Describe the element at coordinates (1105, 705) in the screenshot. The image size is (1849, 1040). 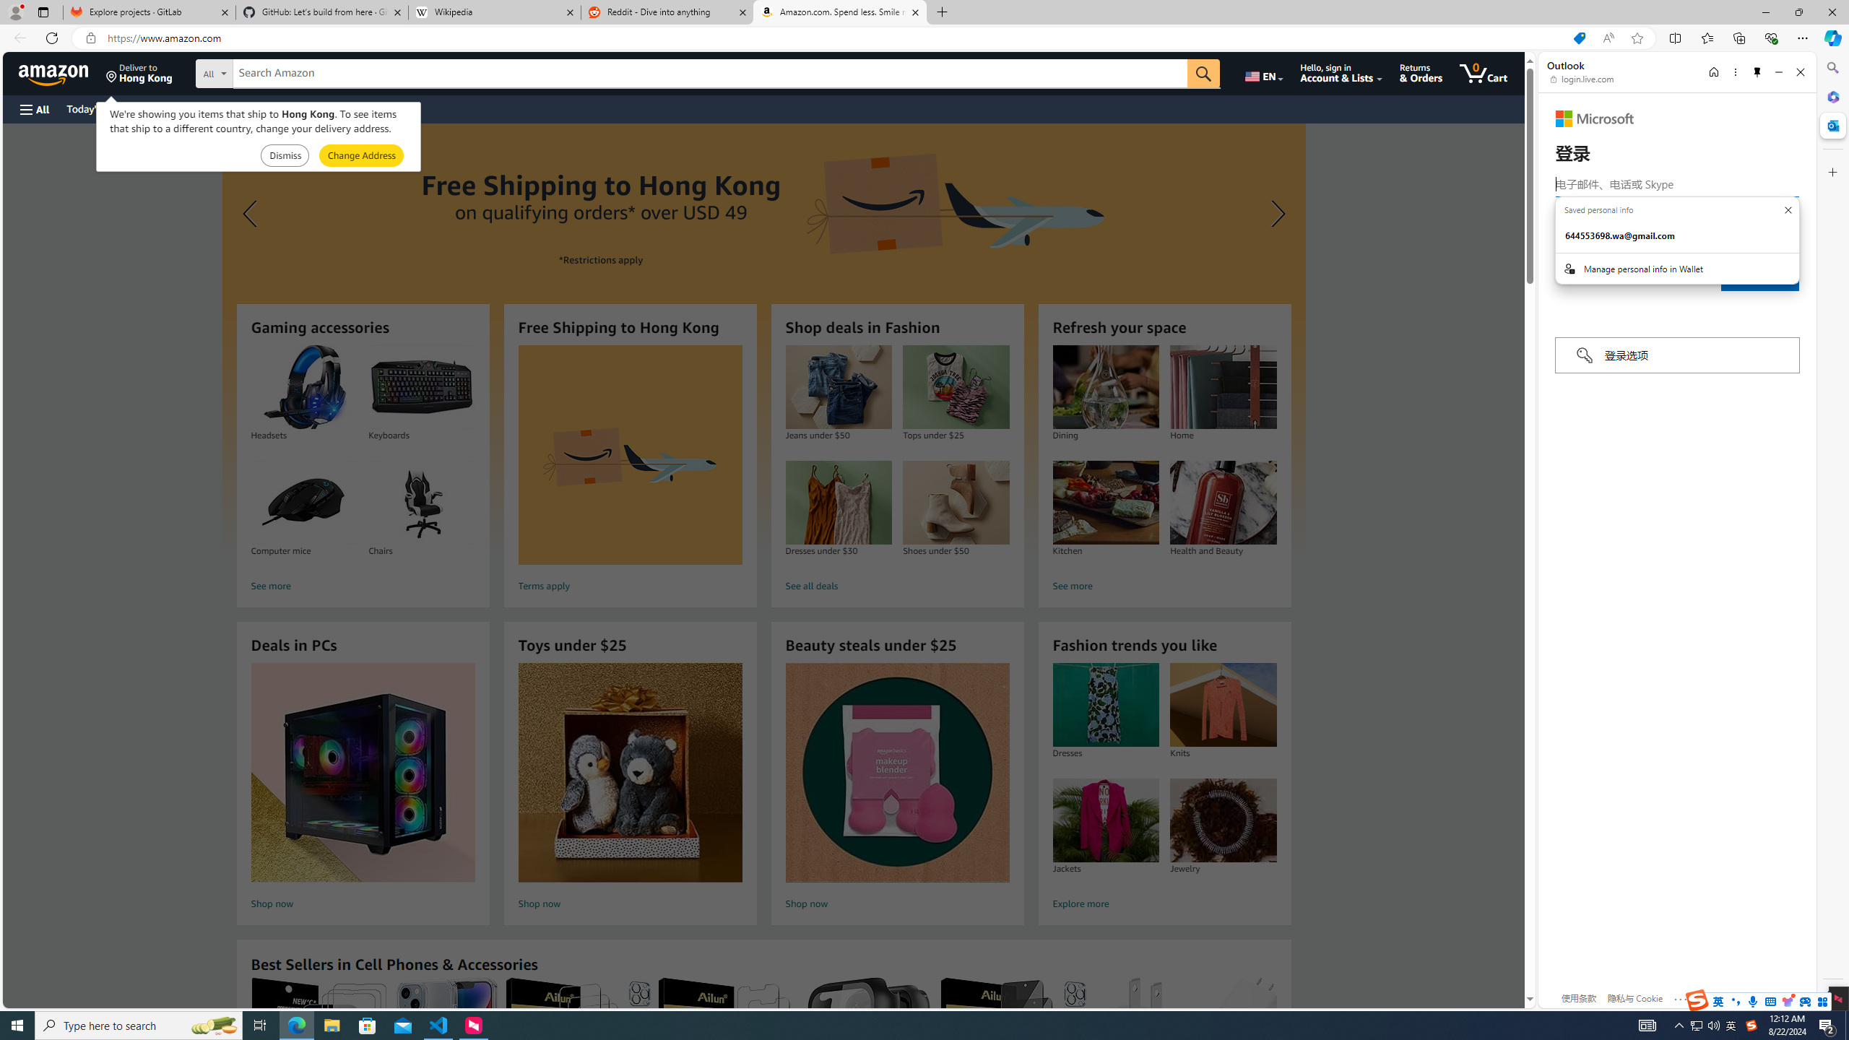
I see `Dresses` at that location.